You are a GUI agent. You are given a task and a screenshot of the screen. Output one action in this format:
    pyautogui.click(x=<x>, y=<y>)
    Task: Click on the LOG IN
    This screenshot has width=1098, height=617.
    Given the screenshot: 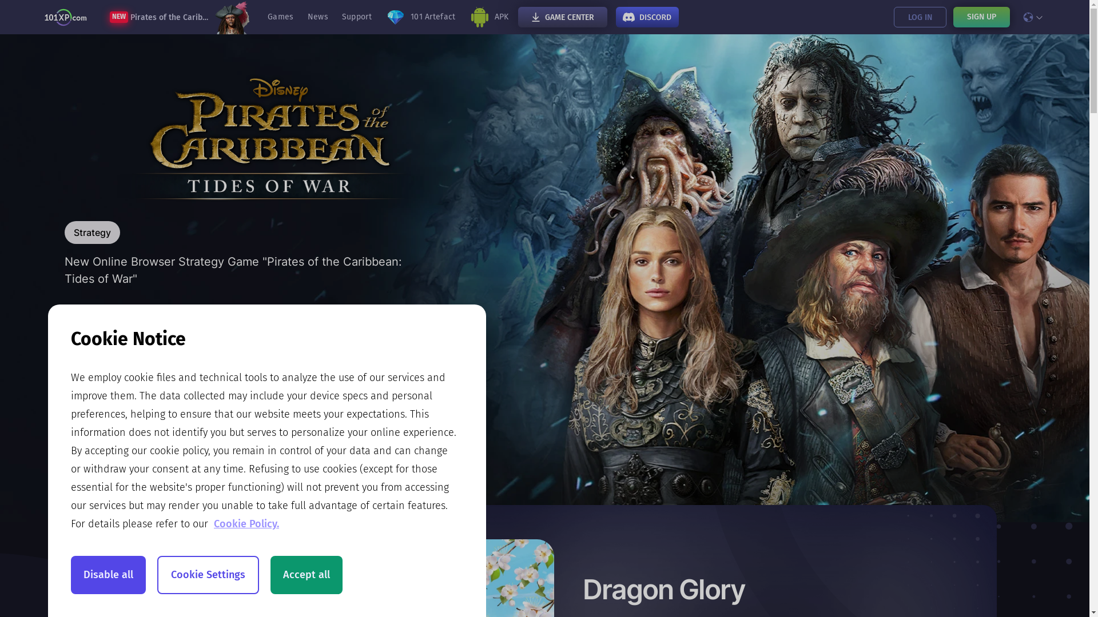 What is the action you would take?
    pyautogui.click(x=920, y=17)
    